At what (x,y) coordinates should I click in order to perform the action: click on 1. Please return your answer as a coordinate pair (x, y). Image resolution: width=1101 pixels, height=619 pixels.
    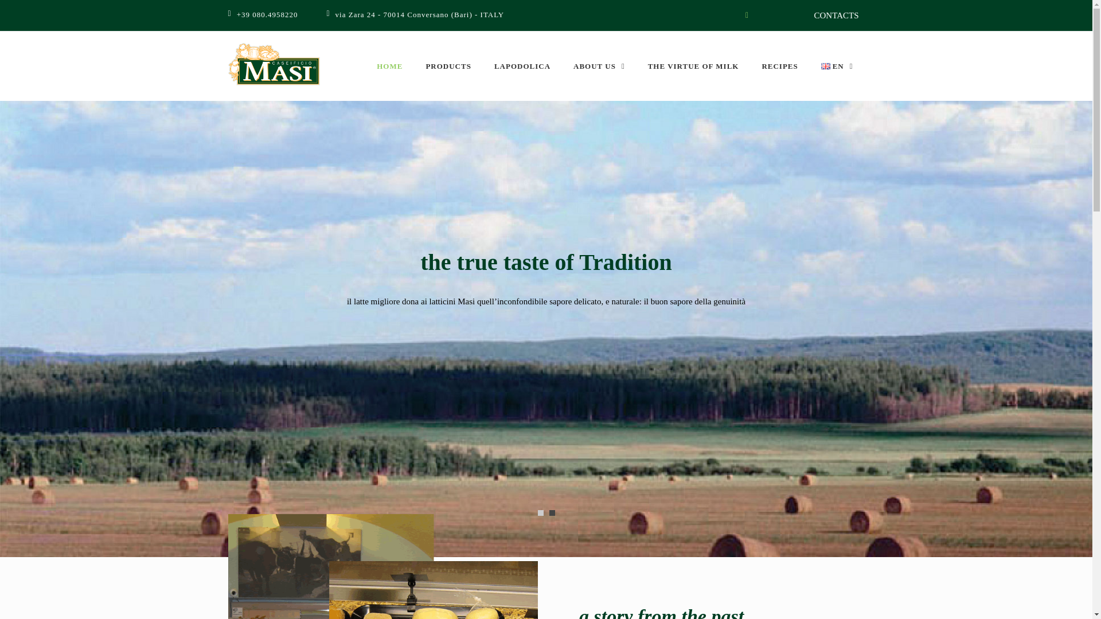
    Looking at the image, I should click on (541, 512).